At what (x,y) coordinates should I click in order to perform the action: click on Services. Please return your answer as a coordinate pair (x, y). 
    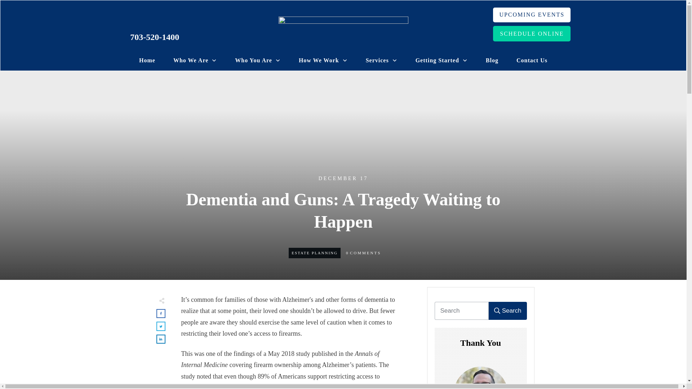
    Looking at the image, I should click on (381, 61).